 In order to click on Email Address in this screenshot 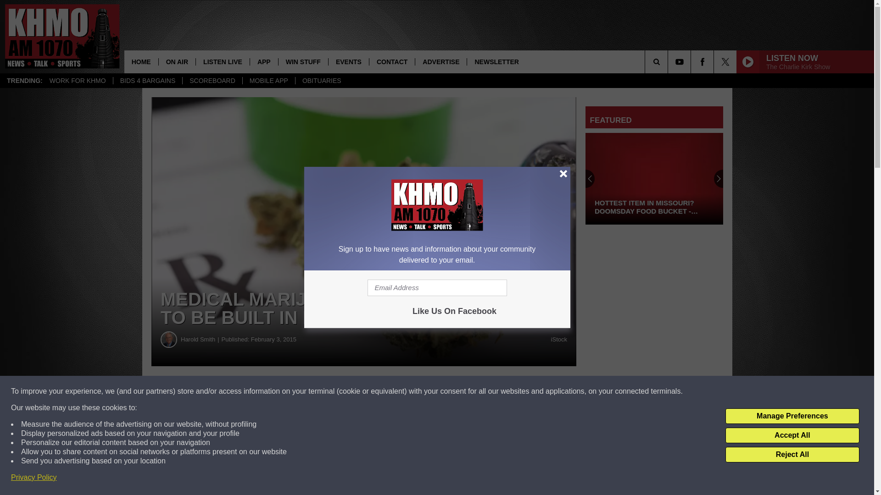, I will do `click(437, 288)`.